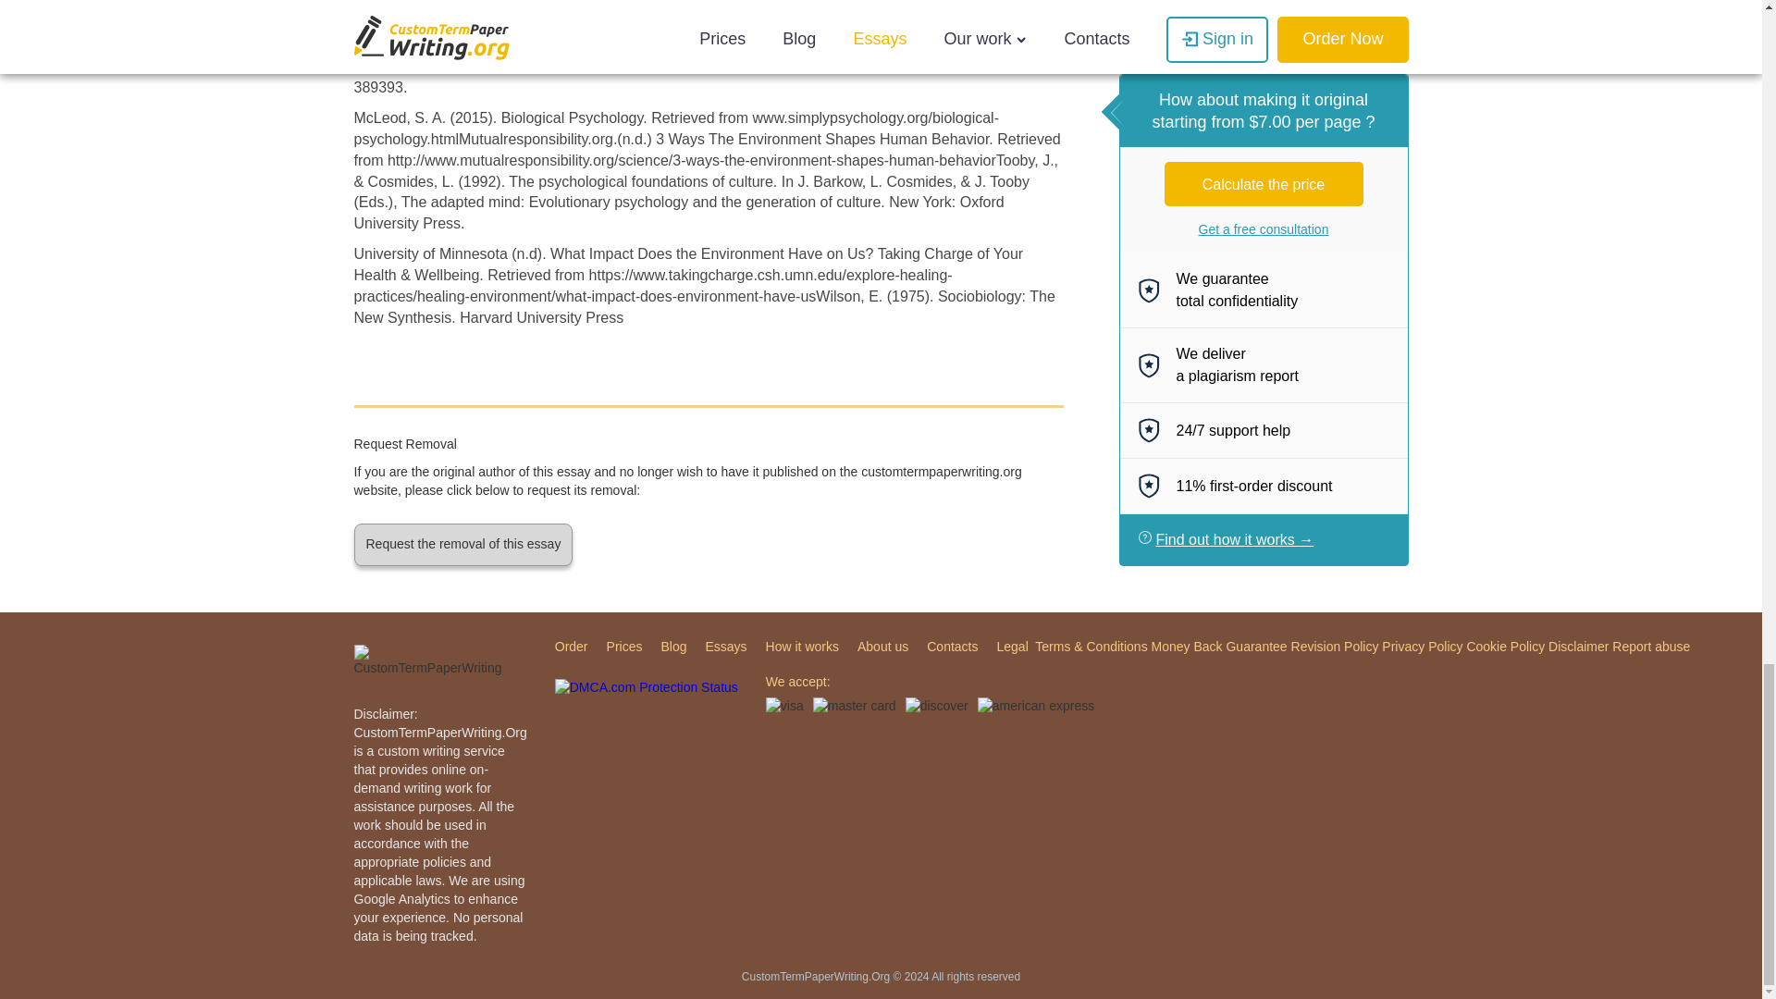 The width and height of the screenshot is (1776, 999). Describe the element at coordinates (571, 647) in the screenshot. I see `Order` at that location.